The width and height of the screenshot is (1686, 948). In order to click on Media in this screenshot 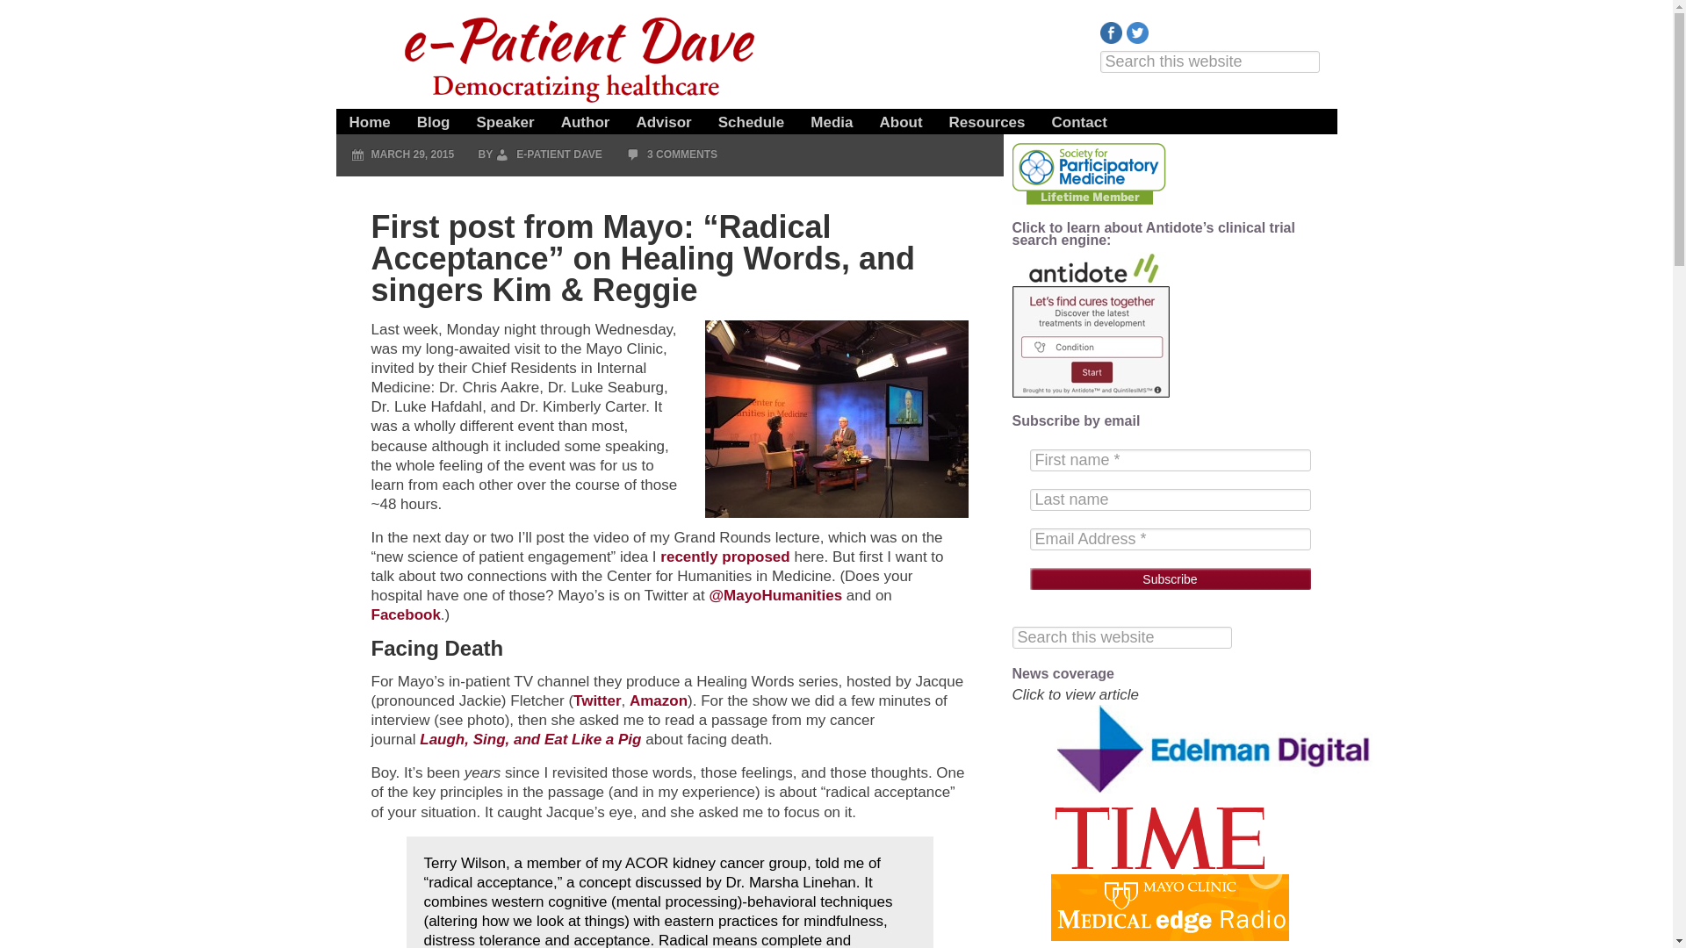, I will do `click(832, 113)`.